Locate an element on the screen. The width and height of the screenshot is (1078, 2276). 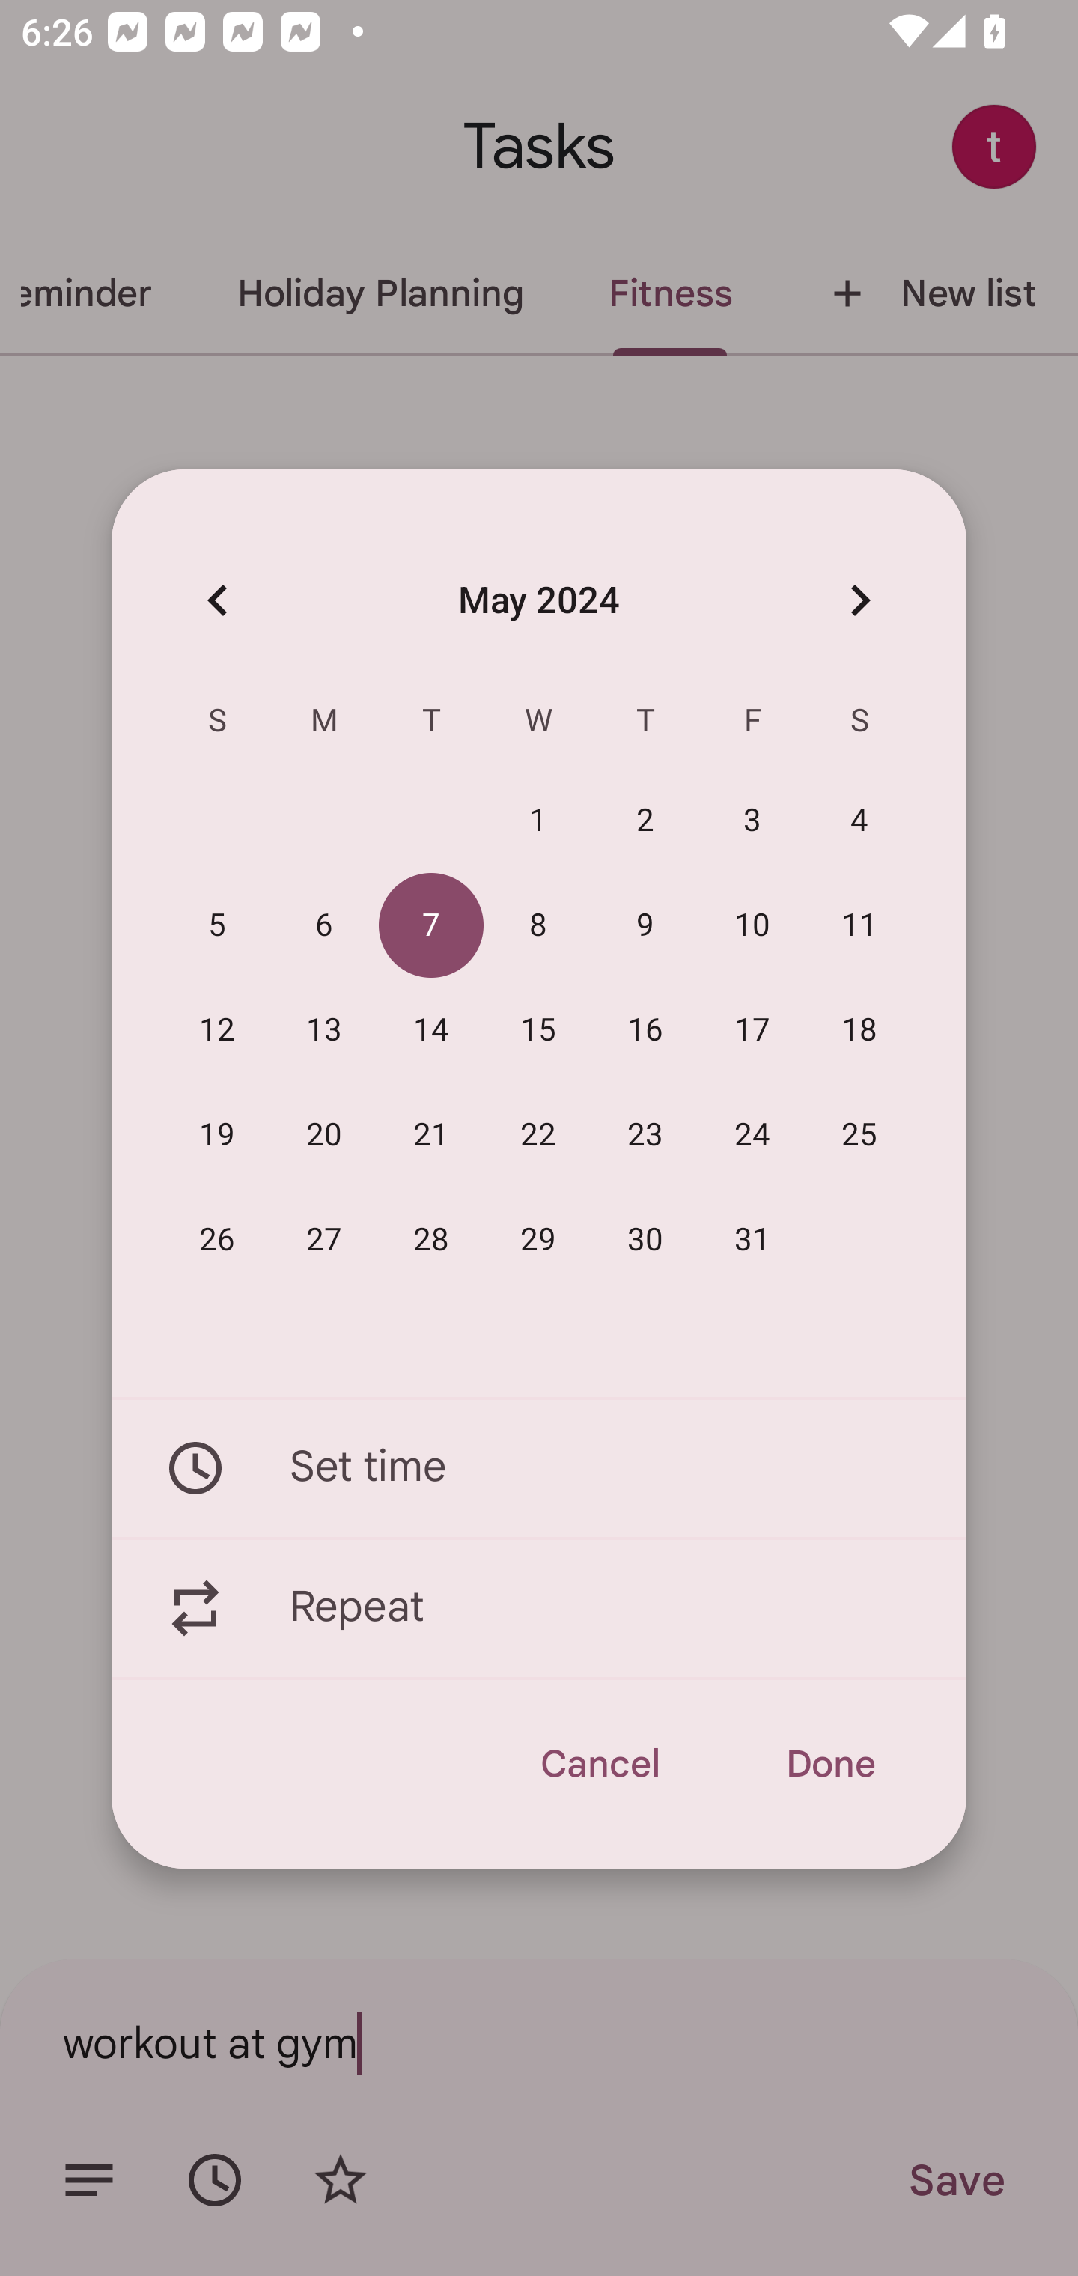
20 20 May 2024 is located at coordinates (324, 1135).